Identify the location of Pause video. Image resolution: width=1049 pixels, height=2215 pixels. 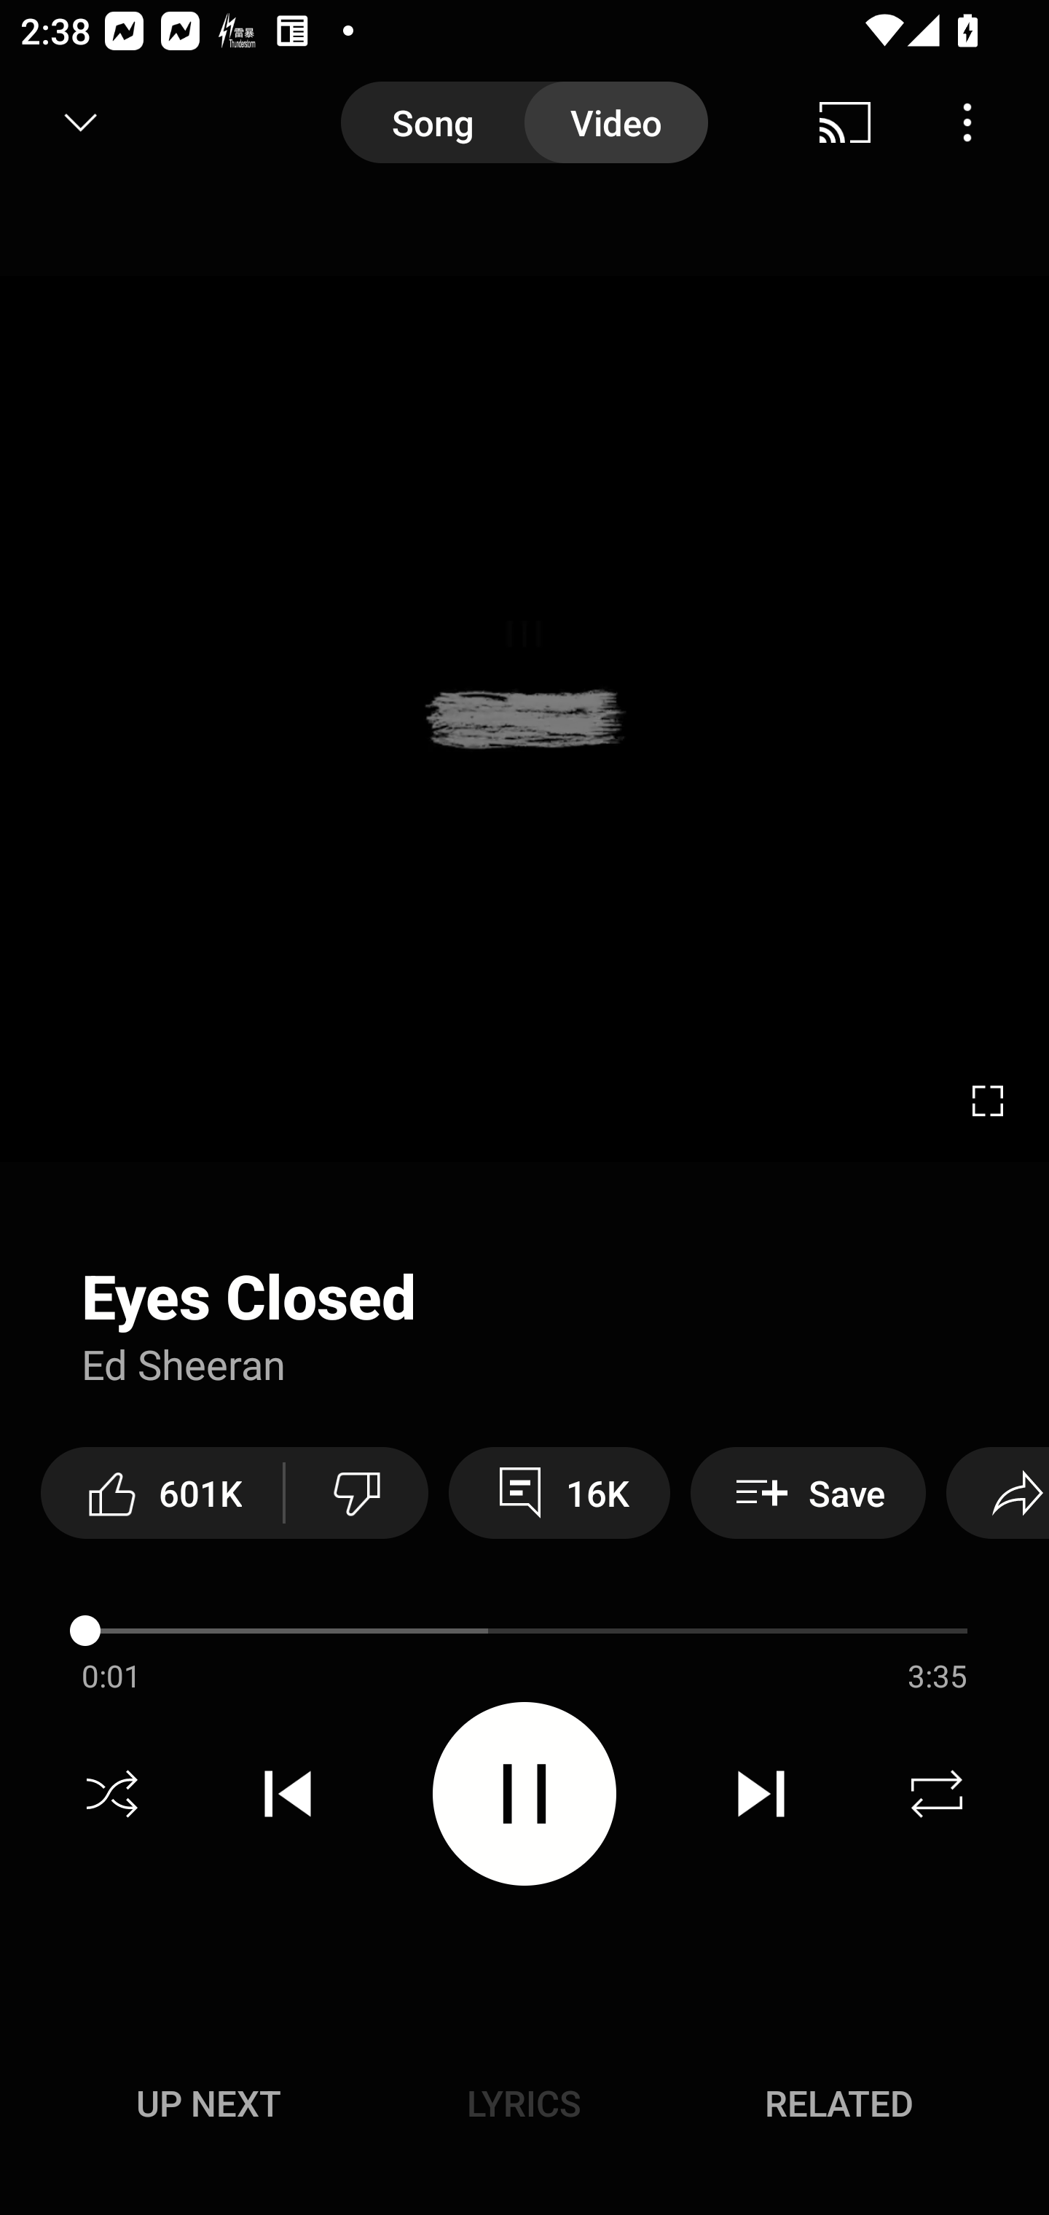
(524, 1792).